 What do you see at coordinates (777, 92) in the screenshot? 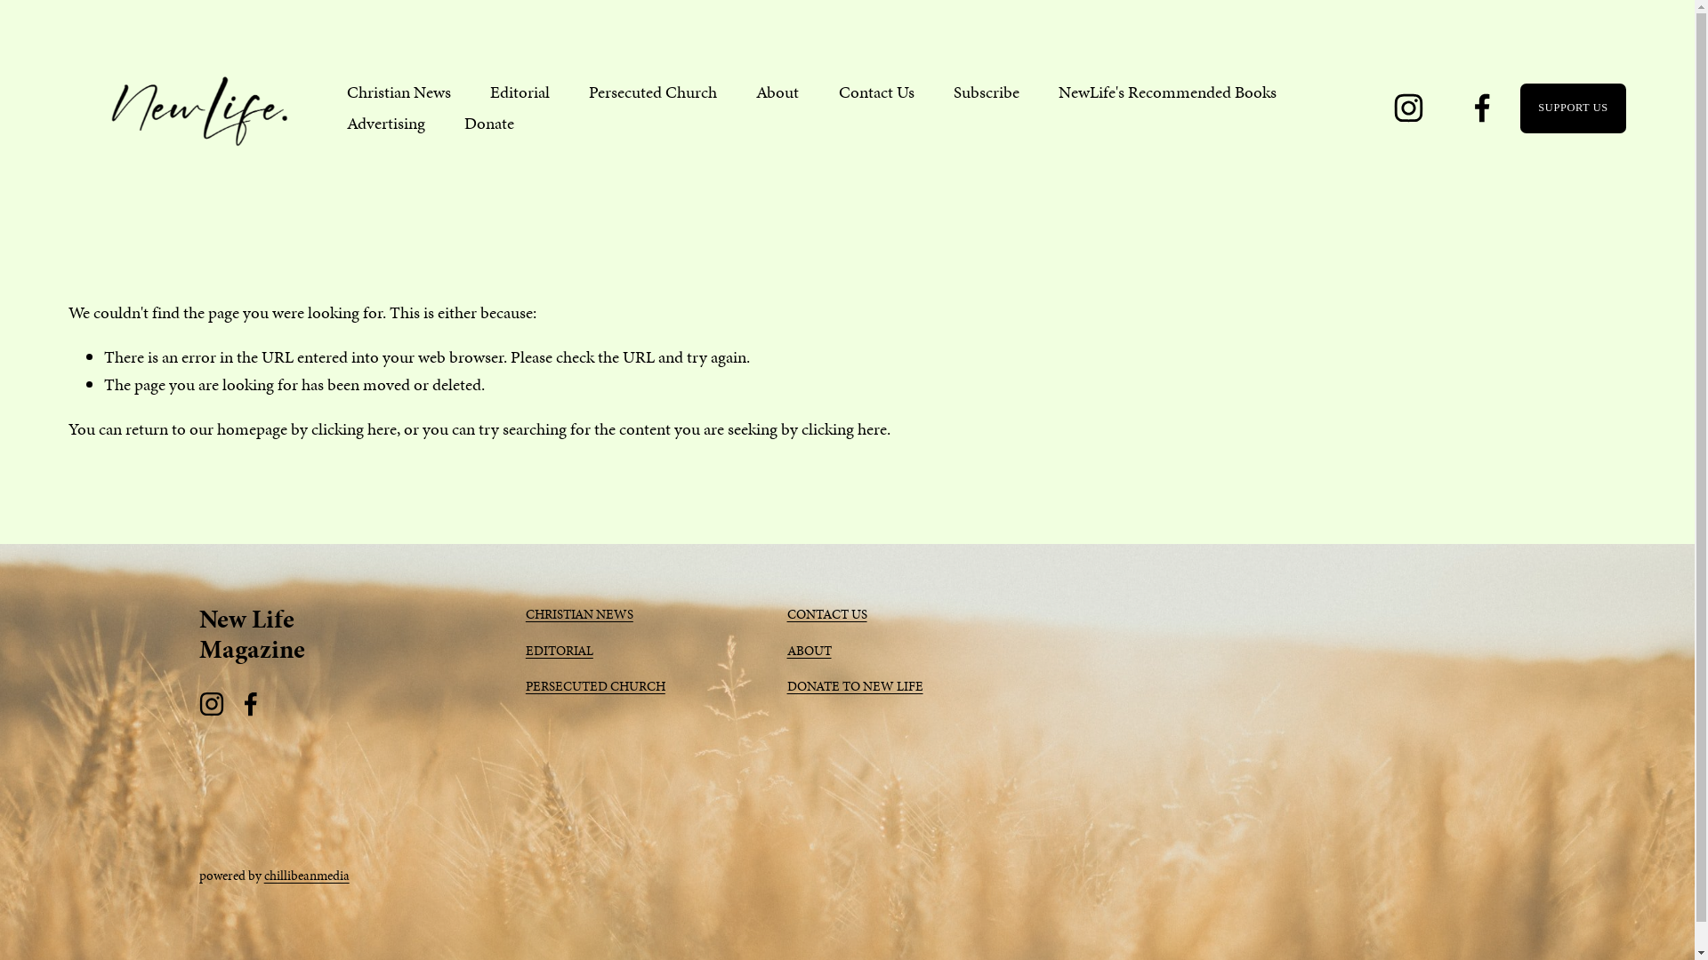
I see `About` at bounding box center [777, 92].